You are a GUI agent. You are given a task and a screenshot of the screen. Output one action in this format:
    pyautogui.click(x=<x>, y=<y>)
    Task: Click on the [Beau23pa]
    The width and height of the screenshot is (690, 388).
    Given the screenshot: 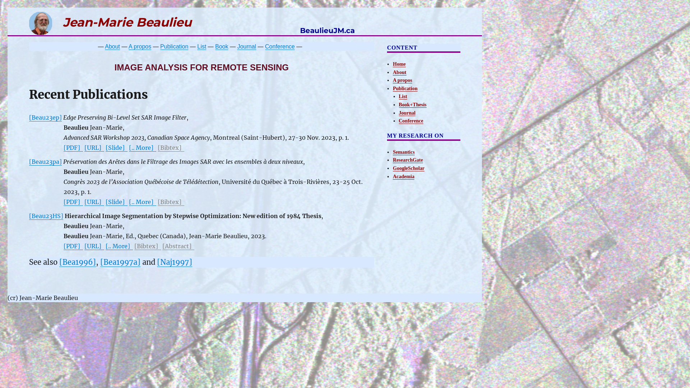 What is the action you would take?
    pyautogui.click(x=45, y=162)
    